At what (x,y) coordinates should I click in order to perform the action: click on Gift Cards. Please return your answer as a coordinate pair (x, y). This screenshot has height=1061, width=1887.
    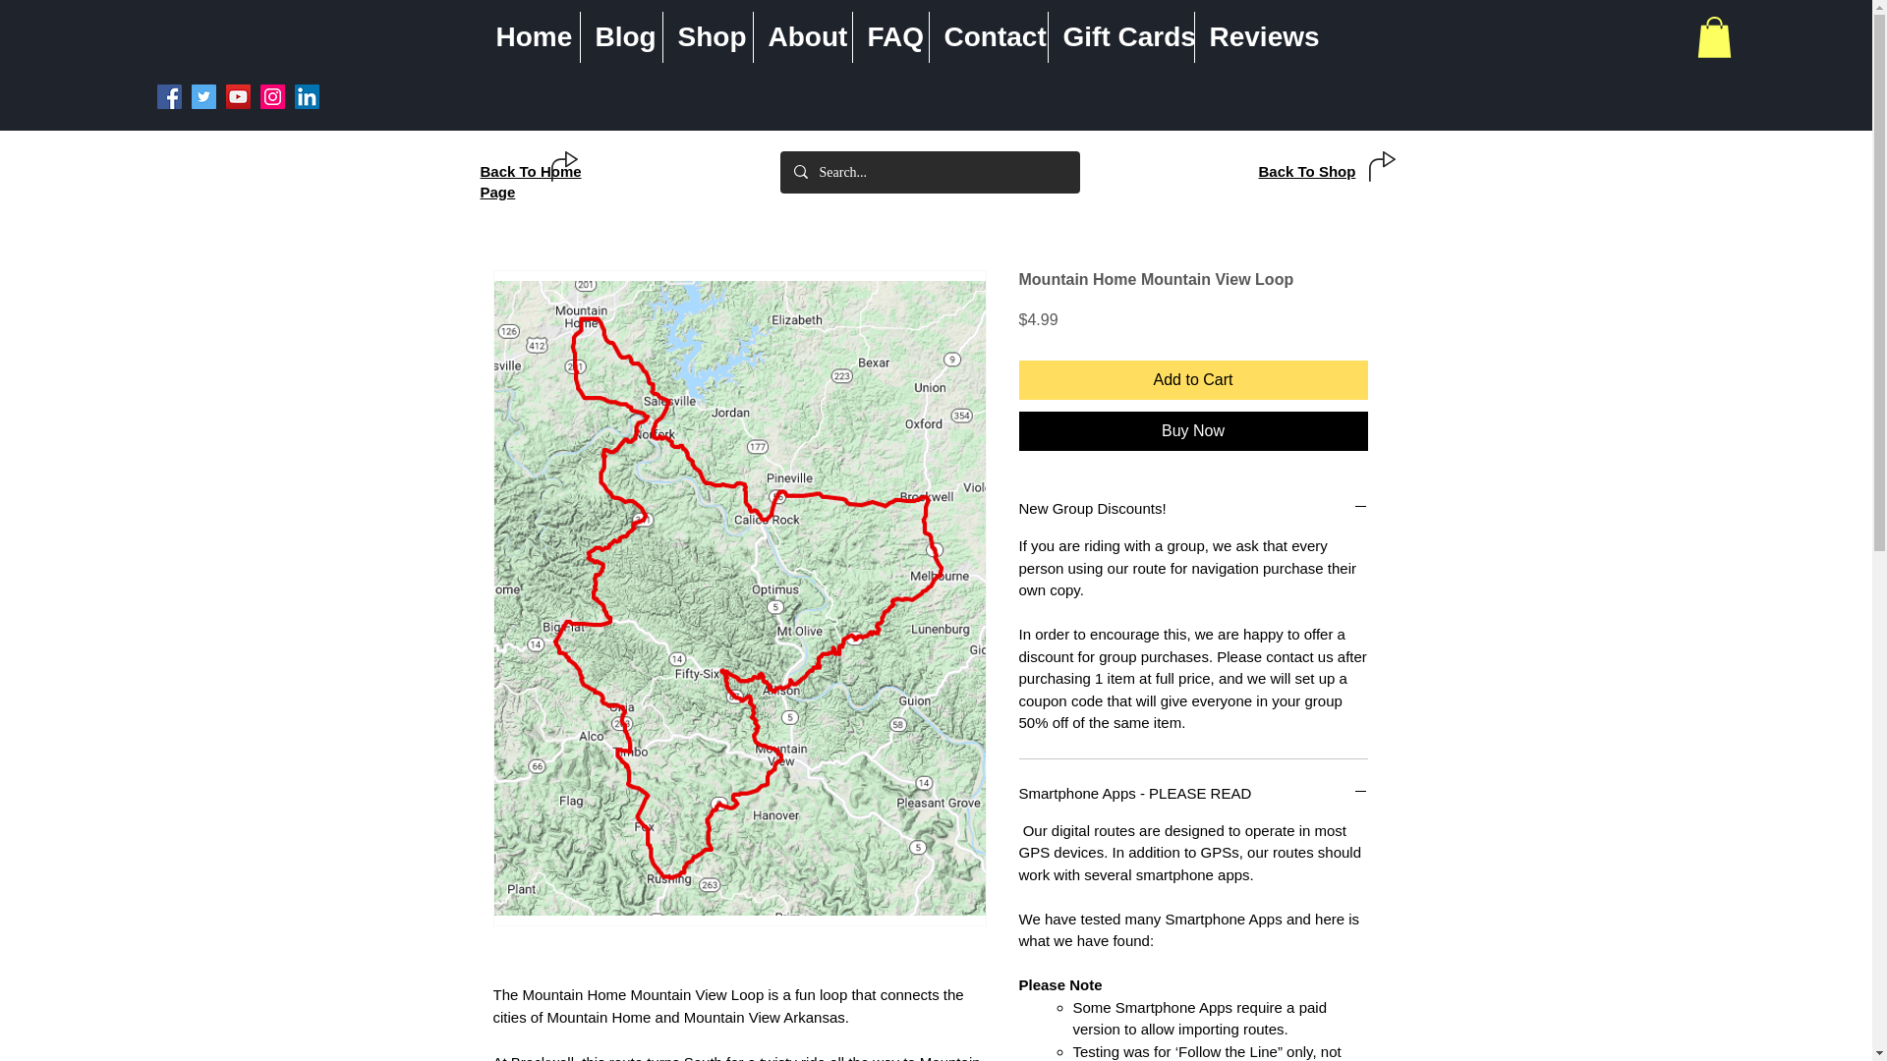
    Looking at the image, I should click on (1119, 36).